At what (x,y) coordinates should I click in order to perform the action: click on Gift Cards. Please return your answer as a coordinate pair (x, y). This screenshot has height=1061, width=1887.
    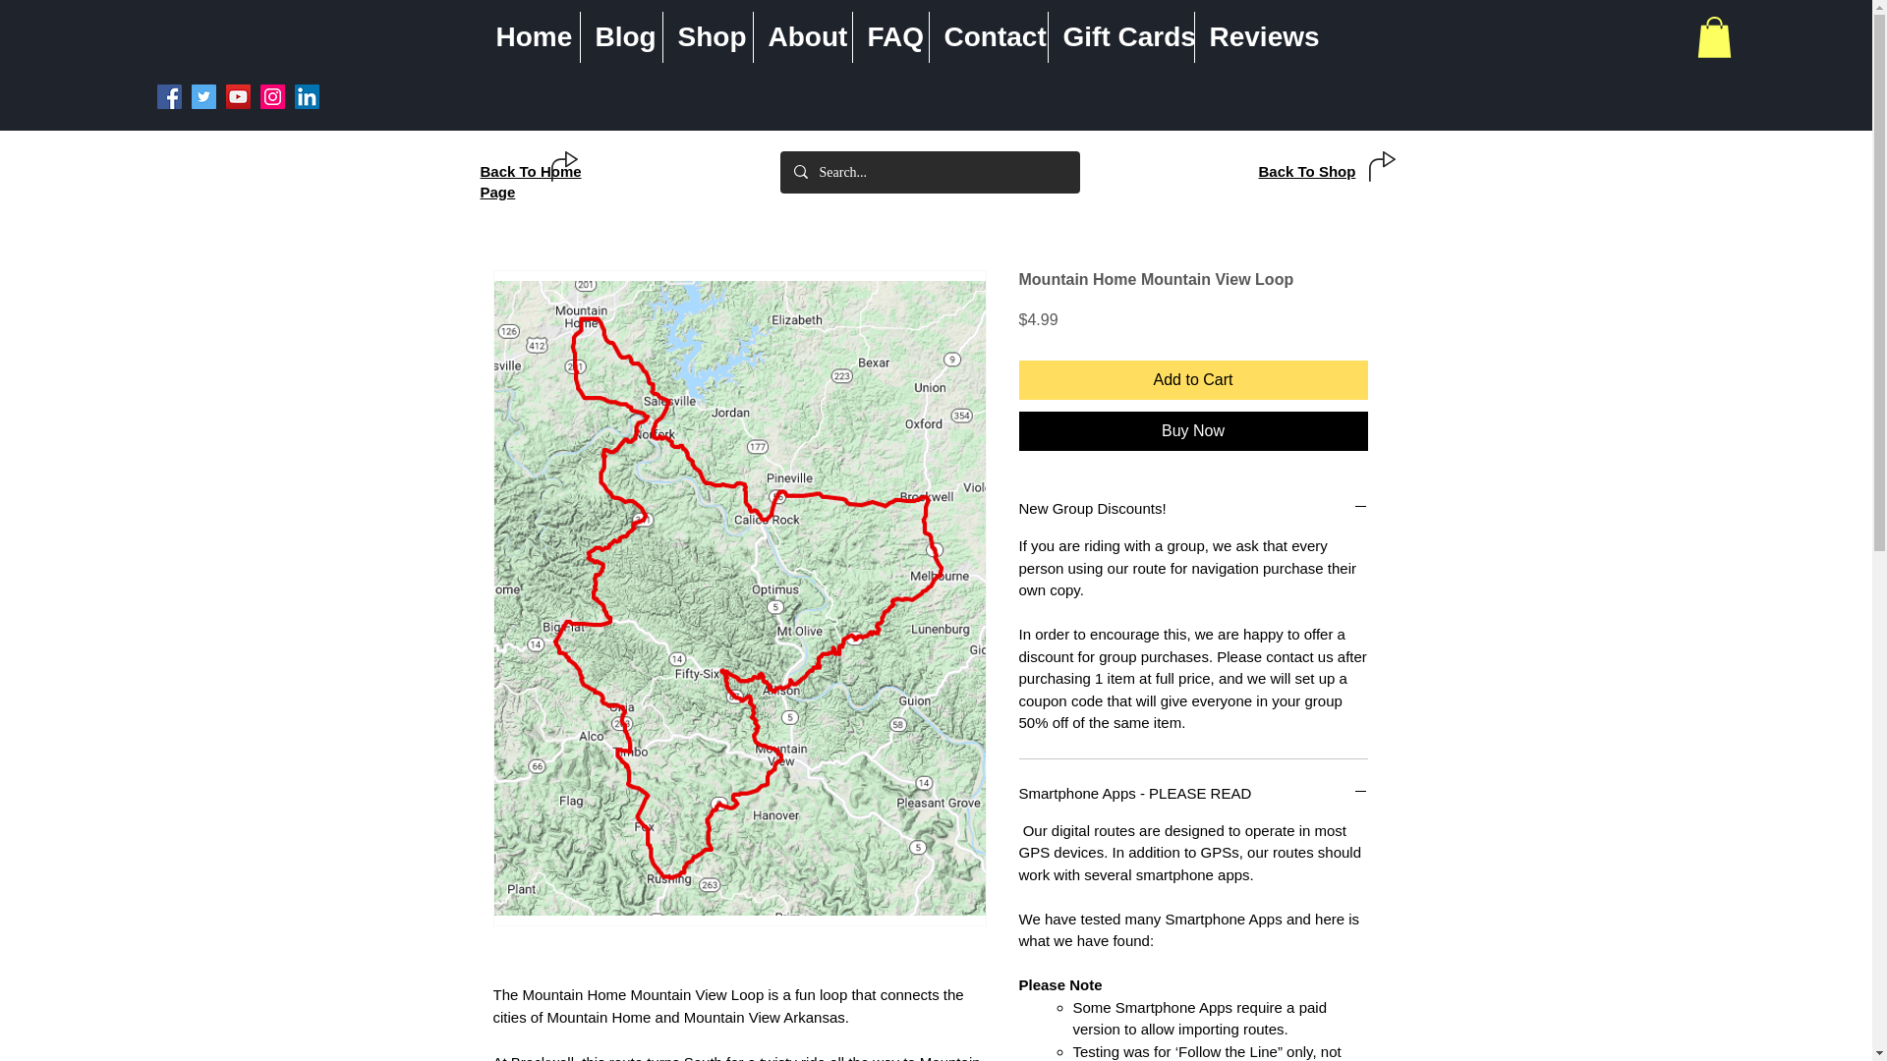
    Looking at the image, I should click on (1119, 36).